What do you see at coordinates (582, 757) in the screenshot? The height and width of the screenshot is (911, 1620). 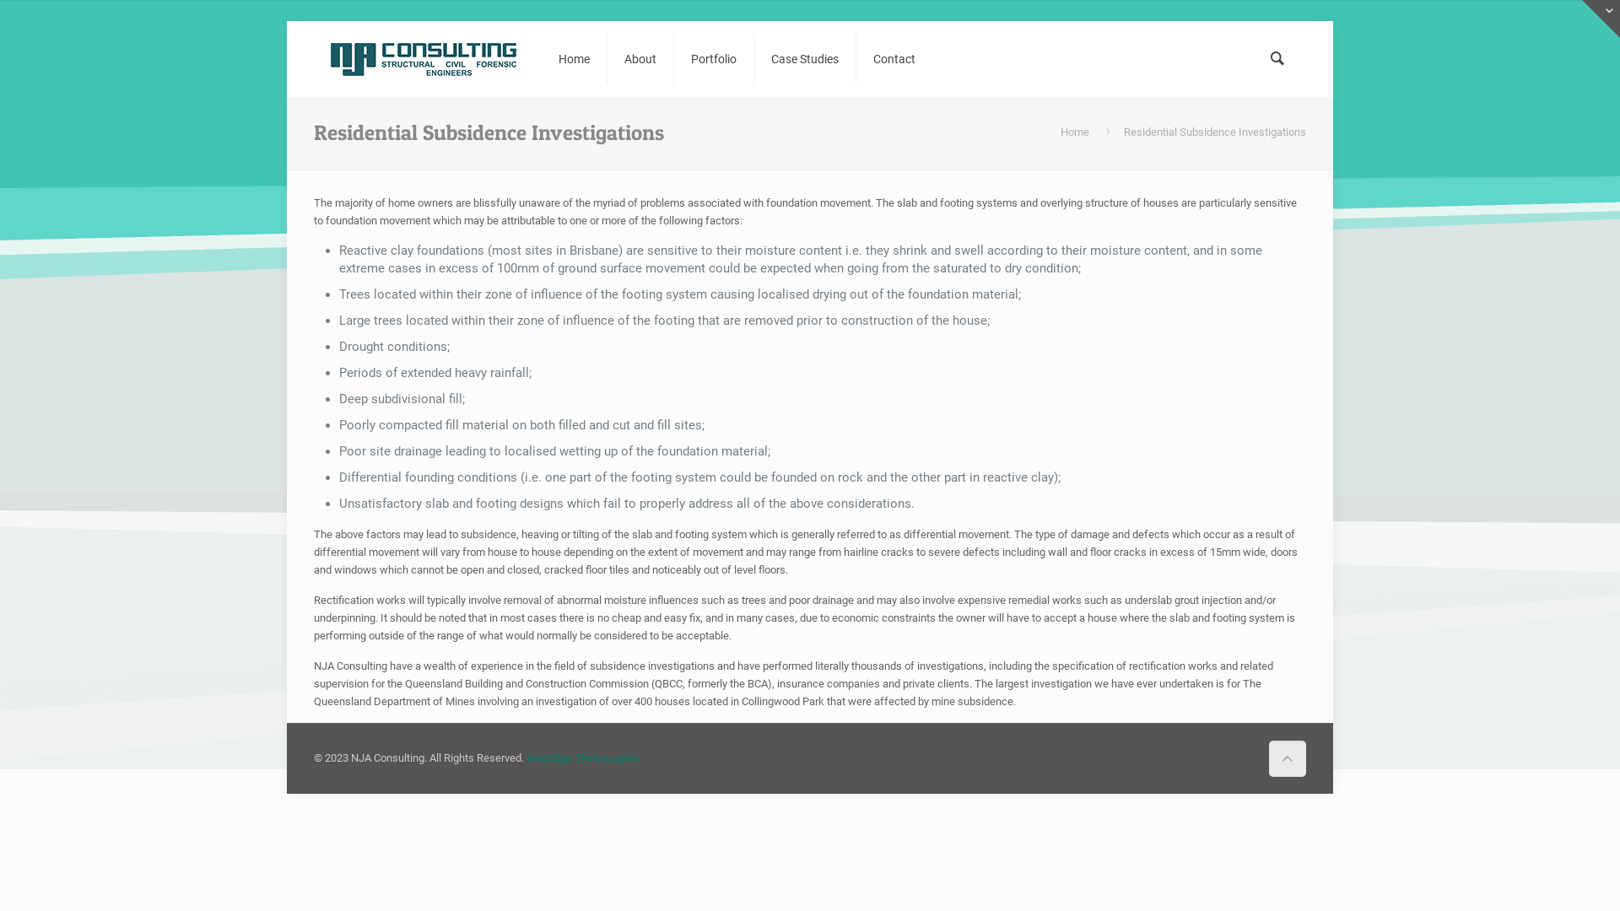 I see `Web3dge Technologies` at bounding box center [582, 757].